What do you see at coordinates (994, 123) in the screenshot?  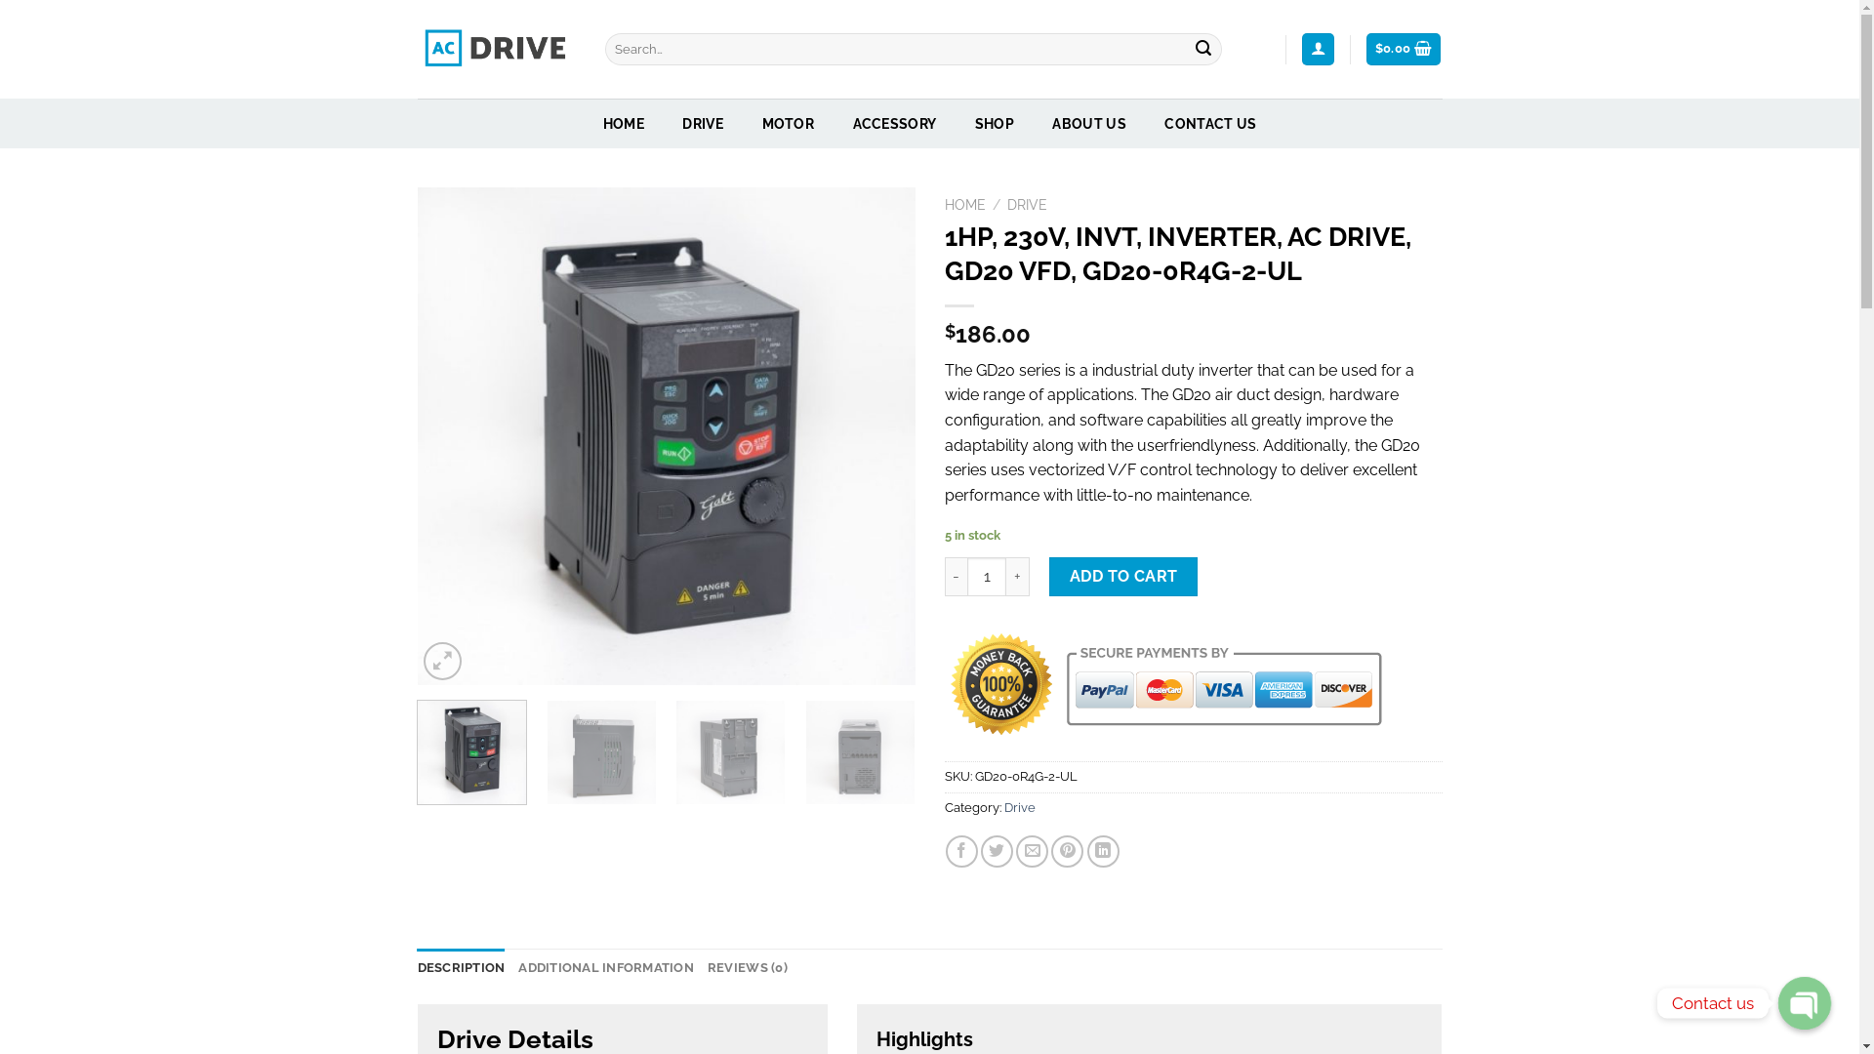 I see `SHOP` at bounding box center [994, 123].